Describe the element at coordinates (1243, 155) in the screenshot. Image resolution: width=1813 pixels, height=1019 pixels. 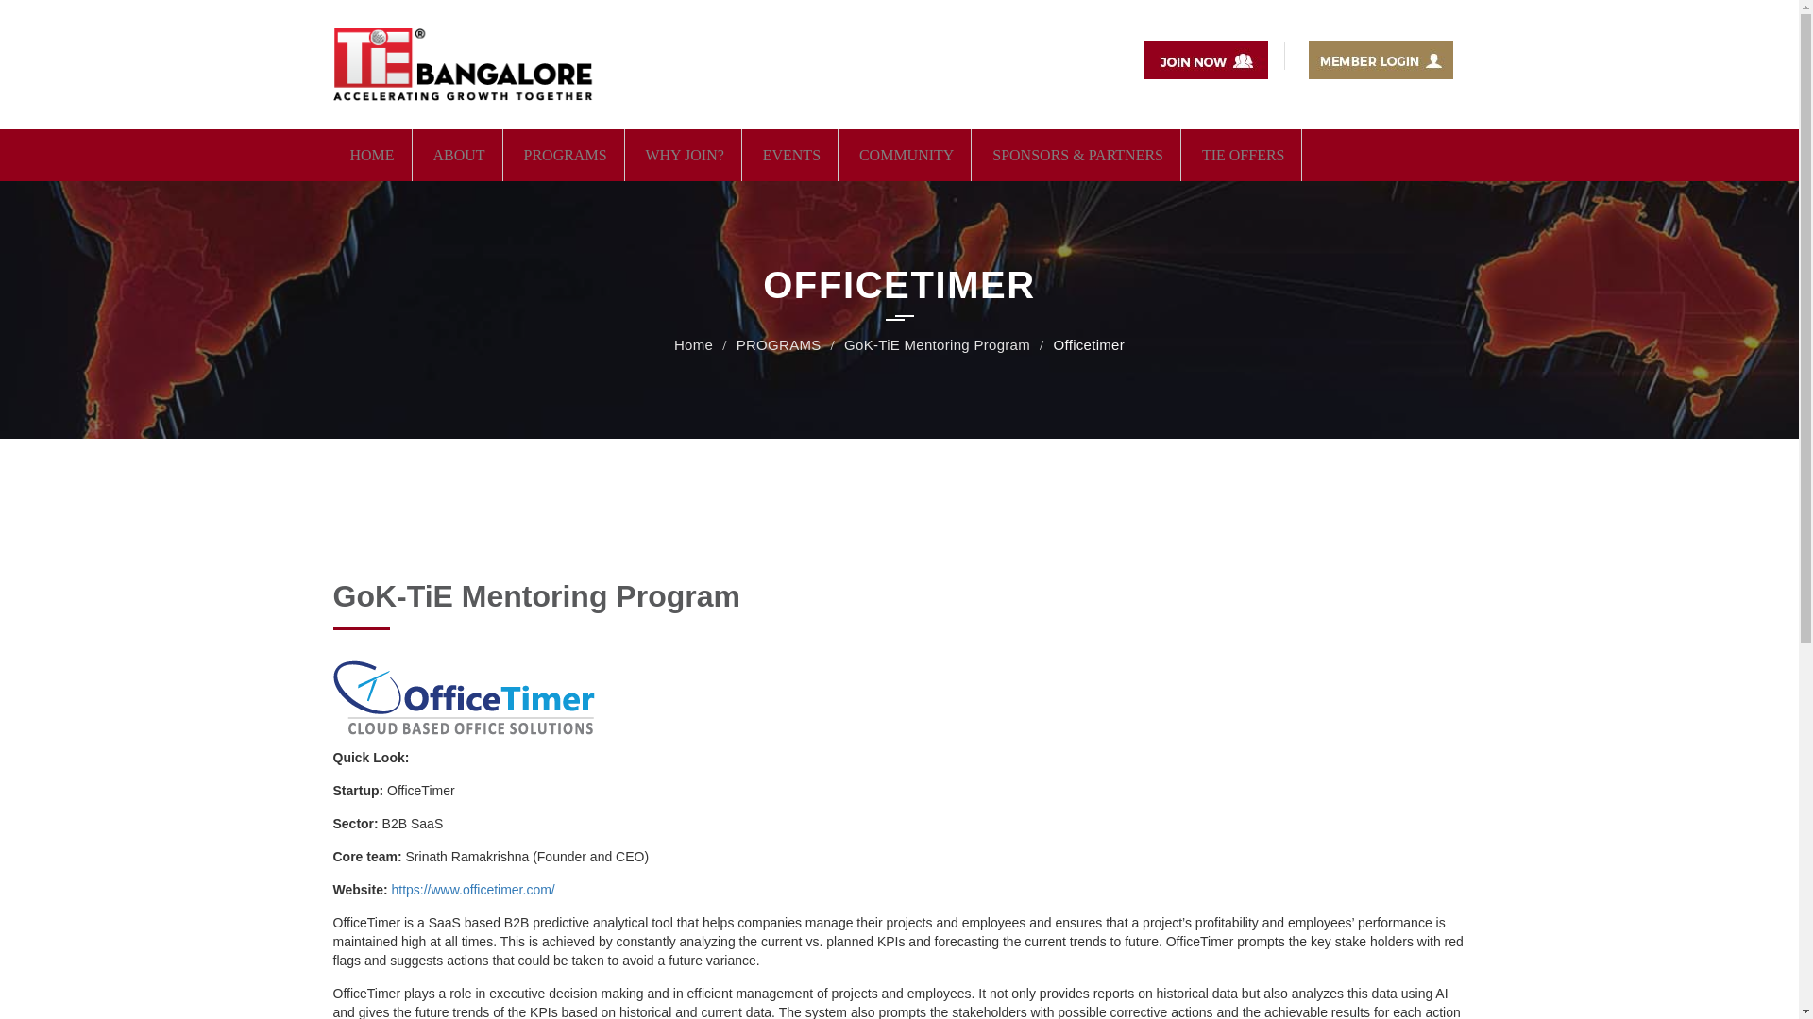
I see `TIE OFFERS` at that location.